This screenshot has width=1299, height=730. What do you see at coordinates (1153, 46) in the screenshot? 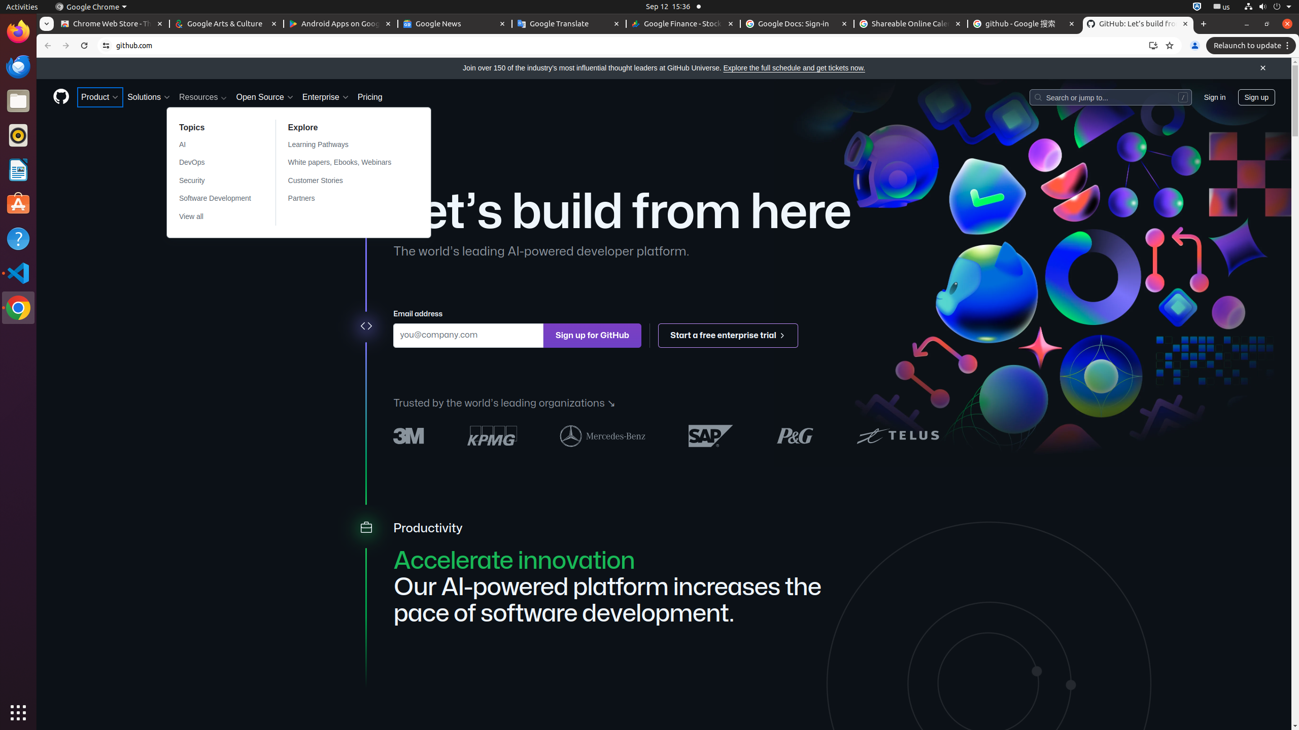
I see `Install GitHub` at bounding box center [1153, 46].